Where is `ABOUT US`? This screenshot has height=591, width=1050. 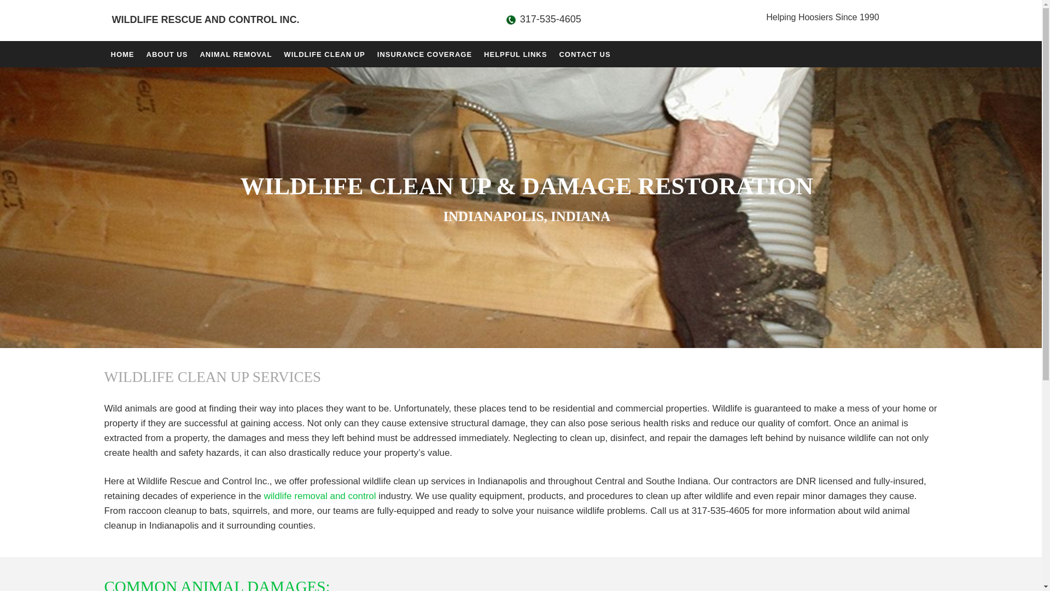 ABOUT US is located at coordinates (166, 53).